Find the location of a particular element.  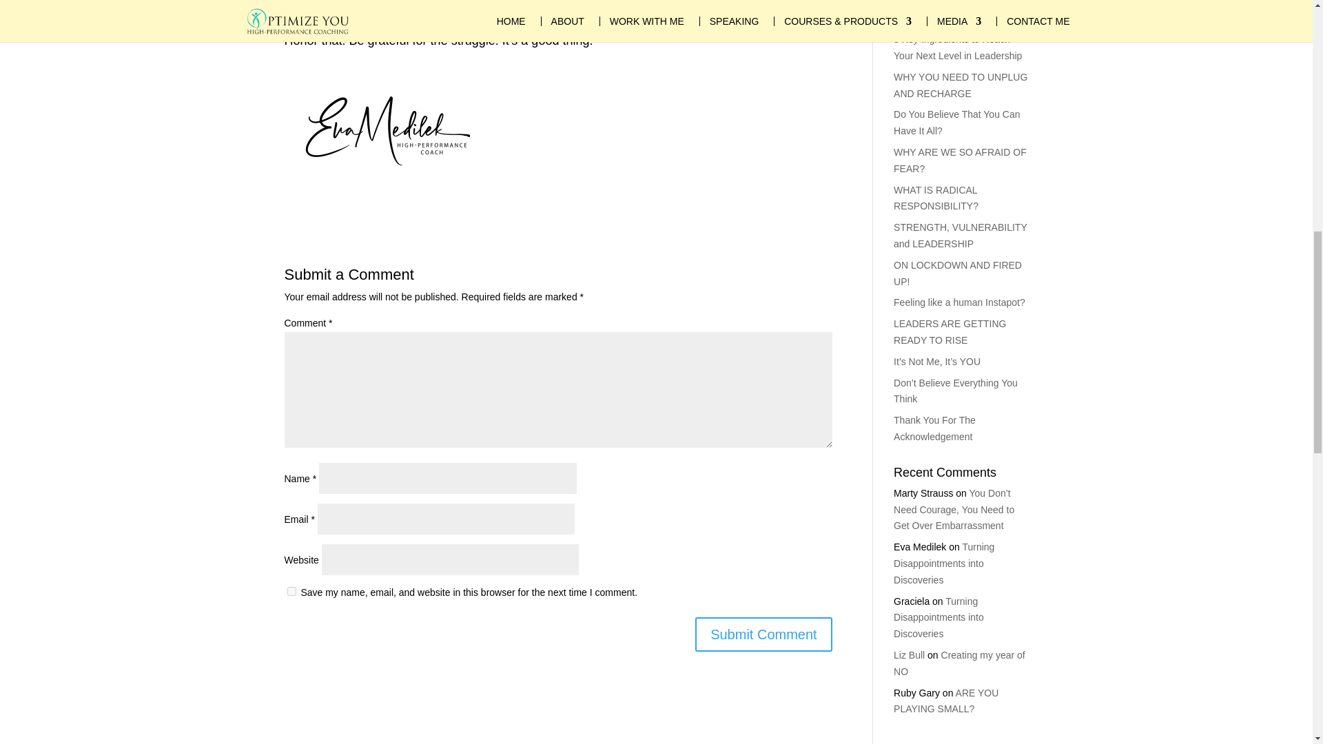

WHY YOU NEED TO UNPLUG AND RECHARGE is located at coordinates (961, 85).